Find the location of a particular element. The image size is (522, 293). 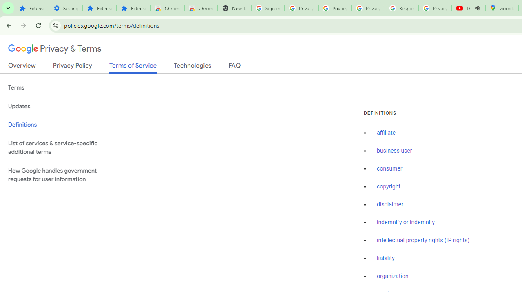

liability is located at coordinates (386, 258).